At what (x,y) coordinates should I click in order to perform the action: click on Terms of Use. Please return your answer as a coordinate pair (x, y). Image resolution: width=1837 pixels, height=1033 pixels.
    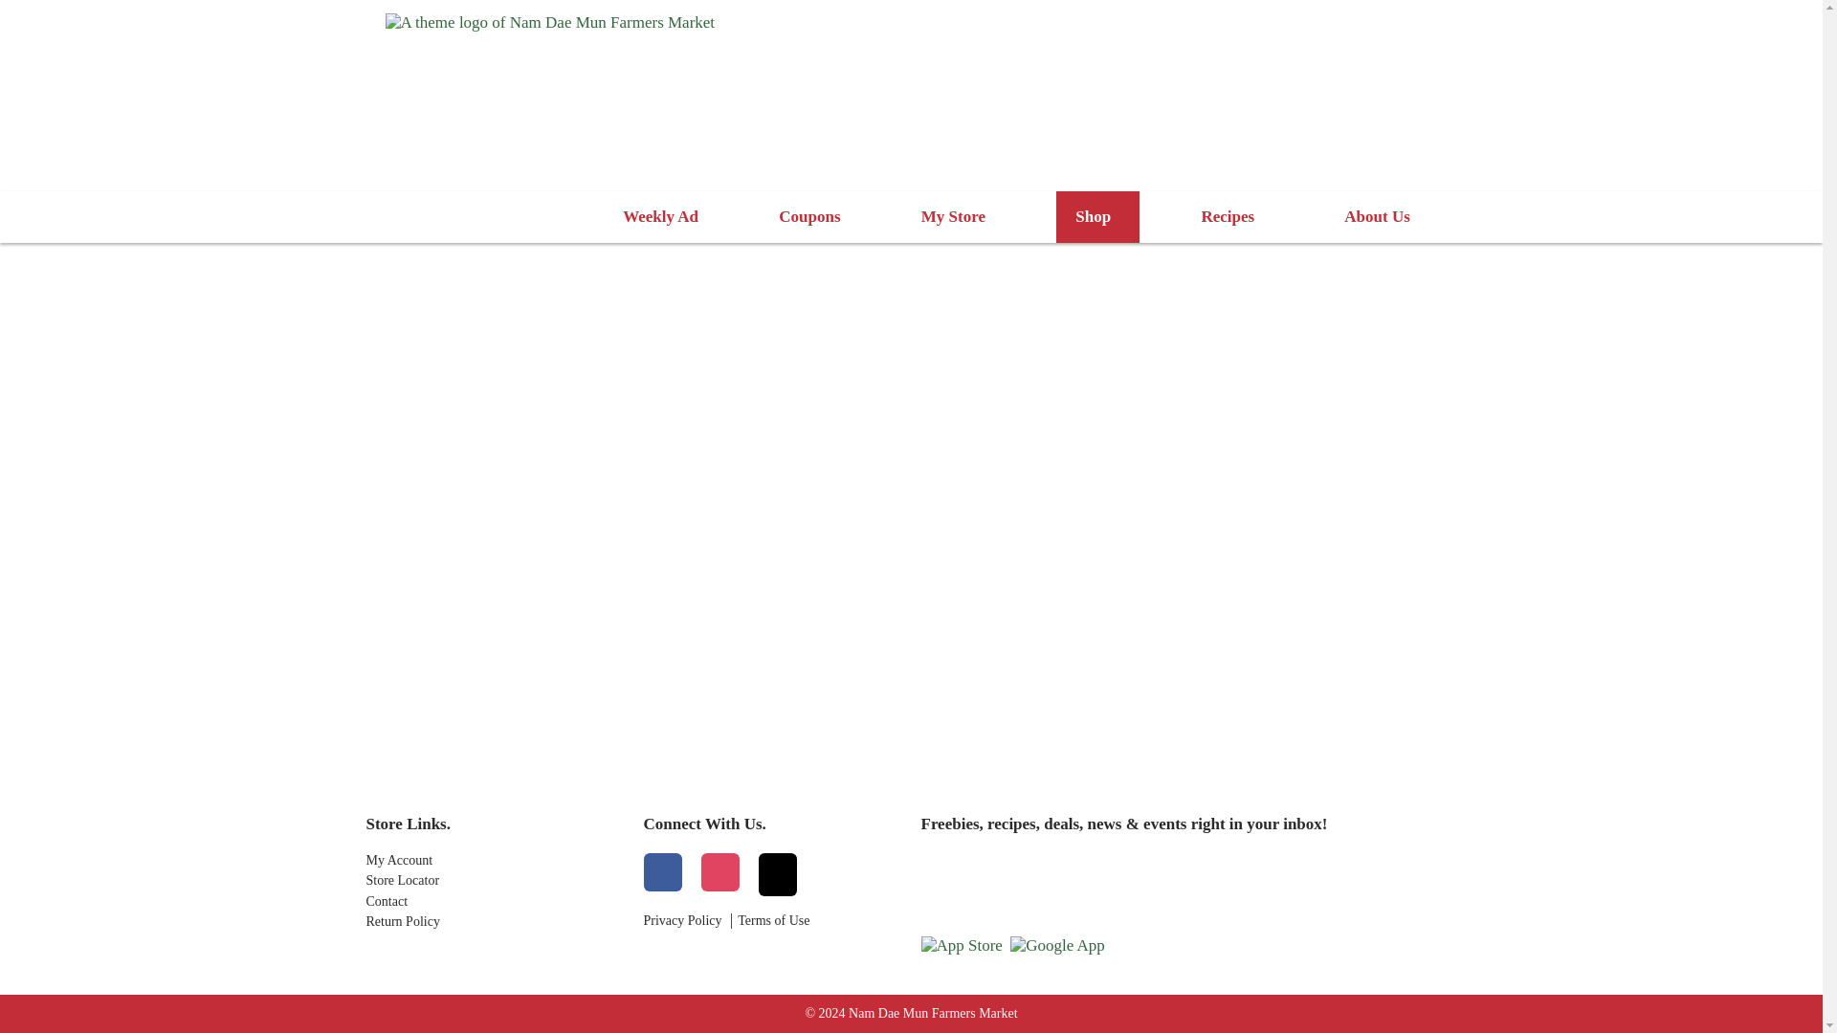
    Looking at the image, I should click on (773, 920).